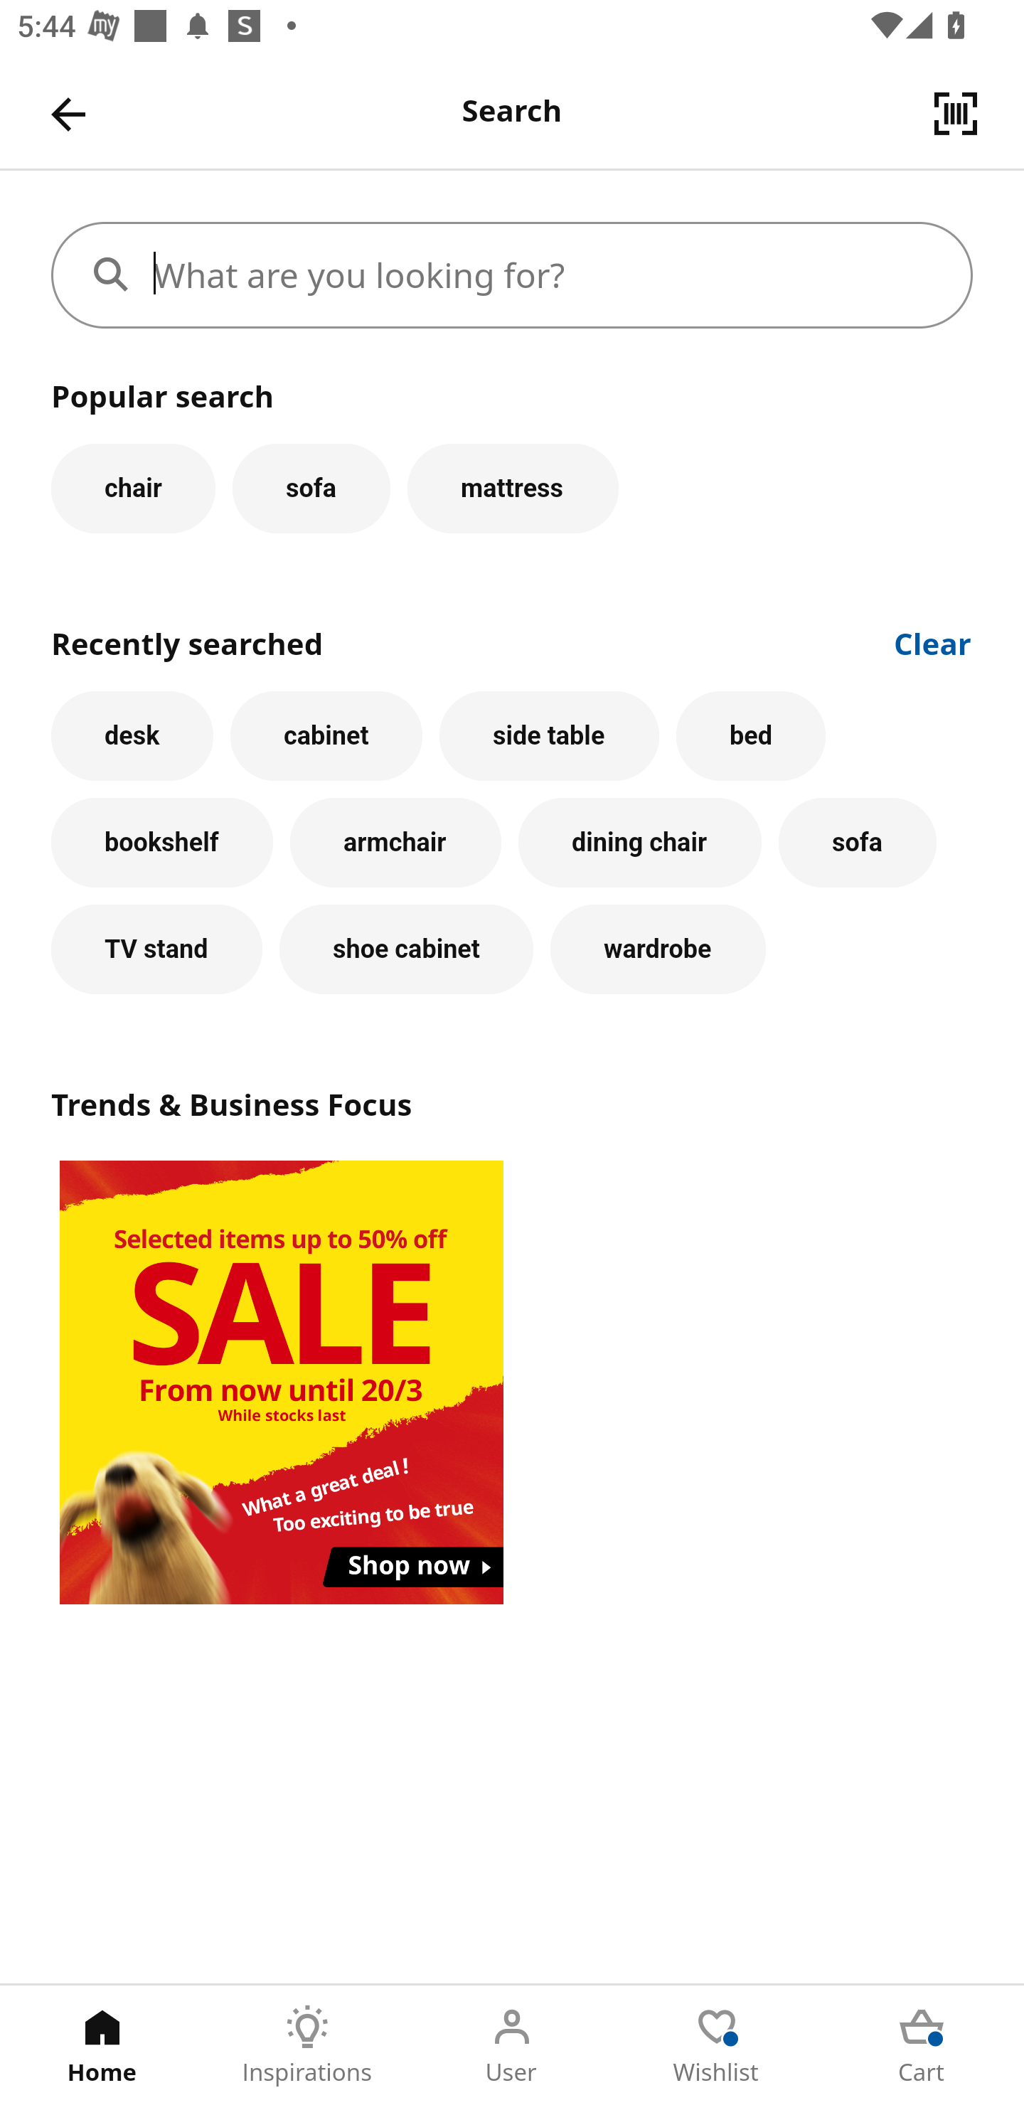 Image resolution: width=1024 pixels, height=2105 pixels. Describe the element at coordinates (658, 949) in the screenshot. I see `wardrobe` at that location.